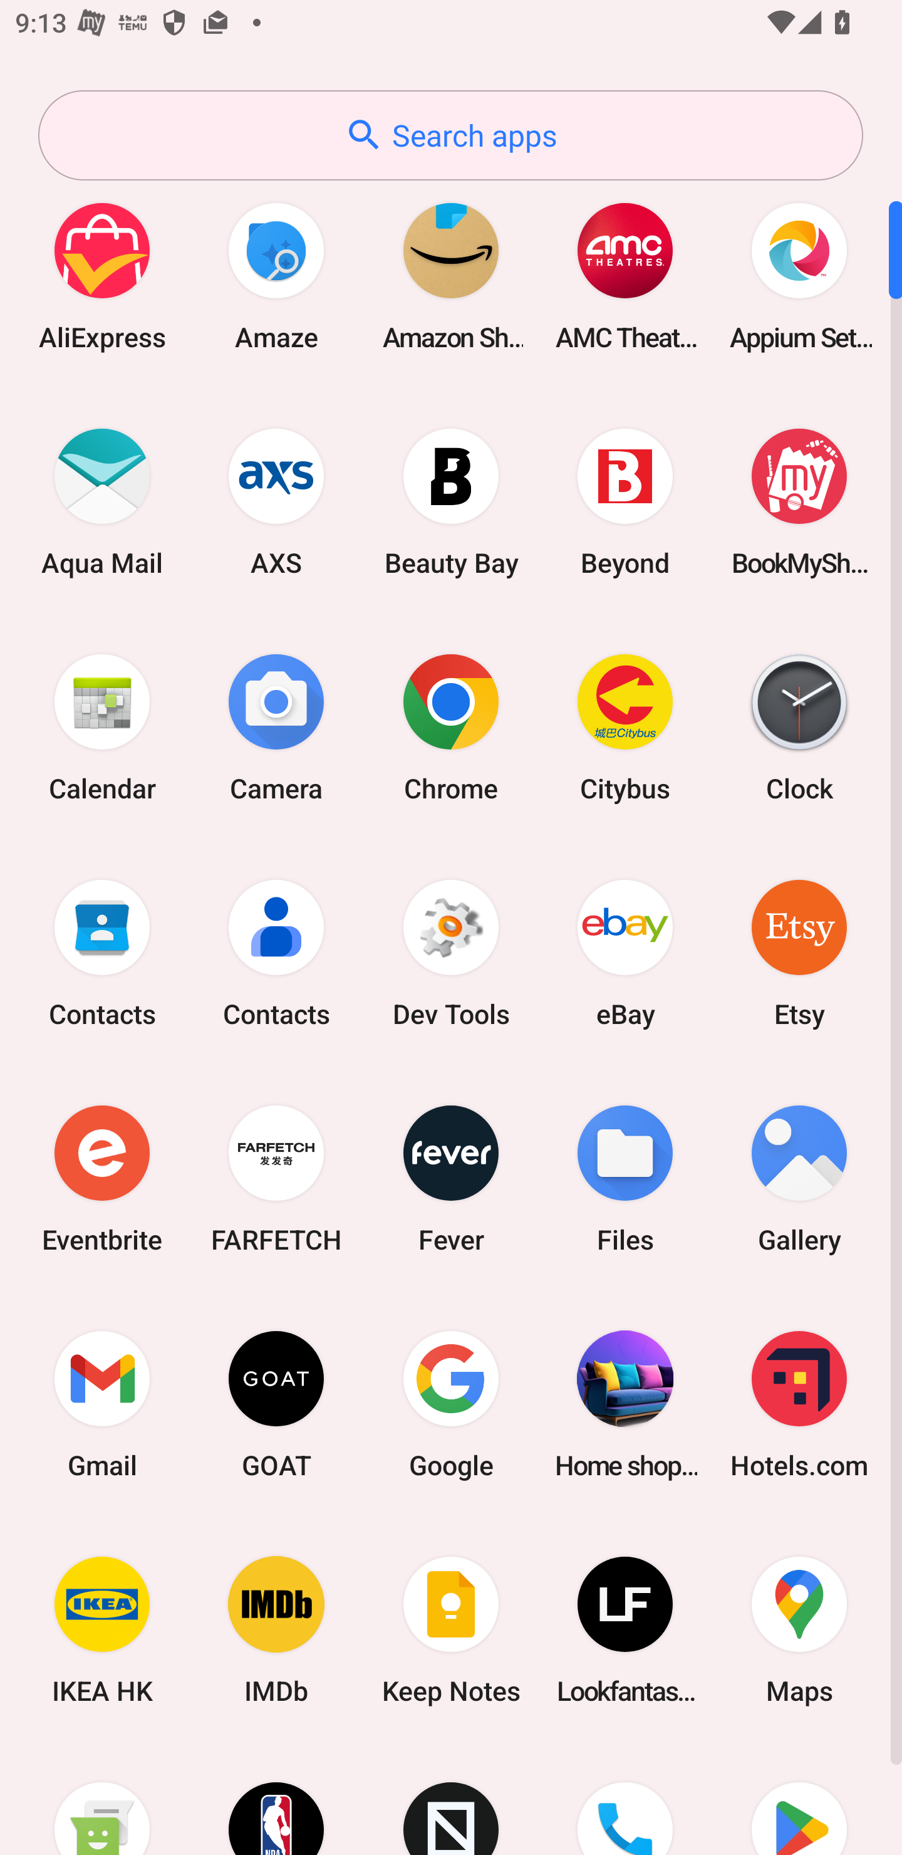  Describe the element at coordinates (799, 727) in the screenshot. I see `Clock` at that location.